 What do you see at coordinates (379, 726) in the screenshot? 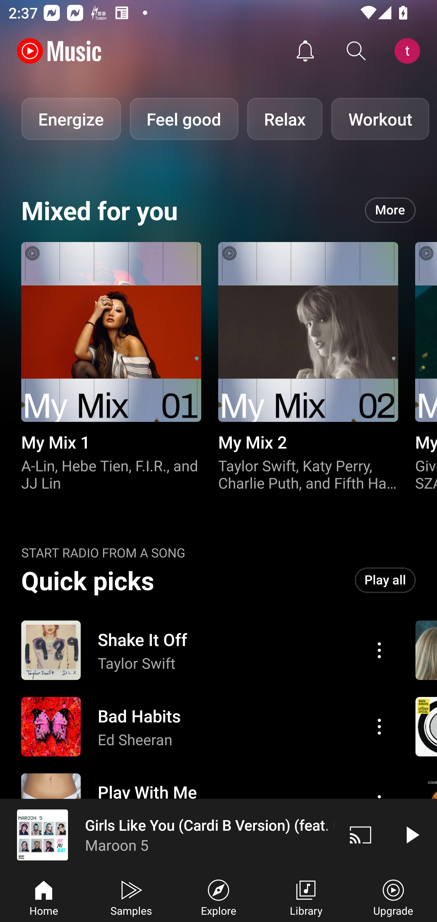
I see `Action menu` at bounding box center [379, 726].